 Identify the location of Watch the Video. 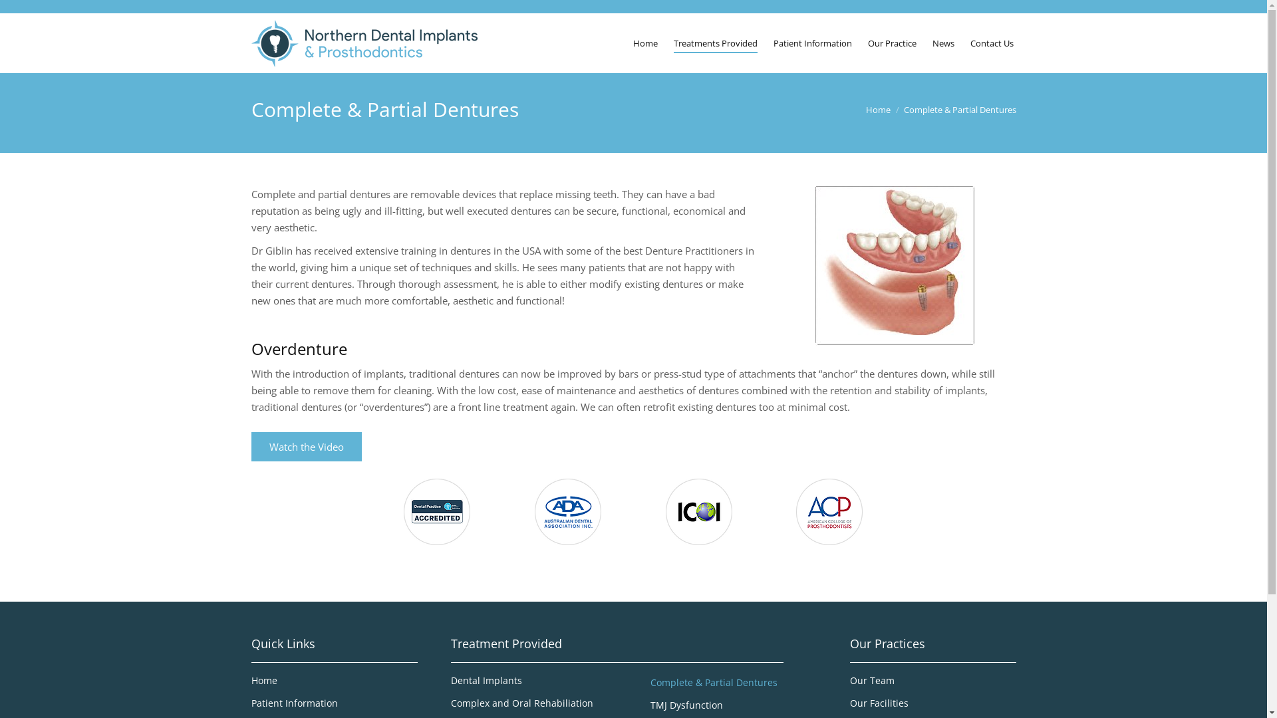
(307, 447).